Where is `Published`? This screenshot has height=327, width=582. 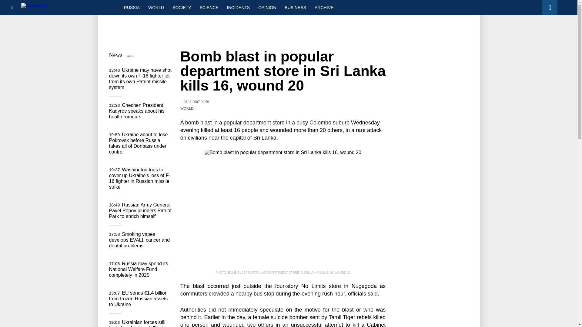 Published is located at coordinates (195, 102).